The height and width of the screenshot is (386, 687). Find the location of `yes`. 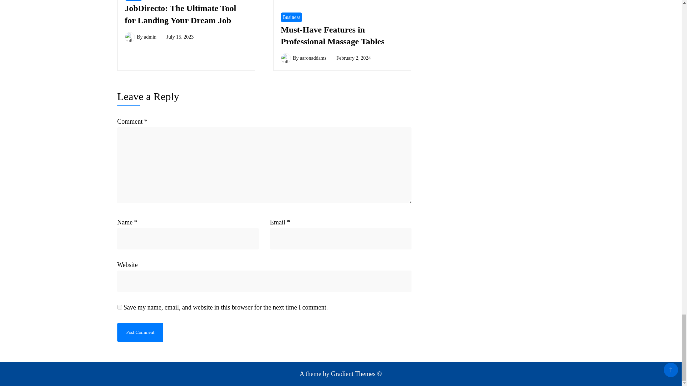

yes is located at coordinates (120, 307).